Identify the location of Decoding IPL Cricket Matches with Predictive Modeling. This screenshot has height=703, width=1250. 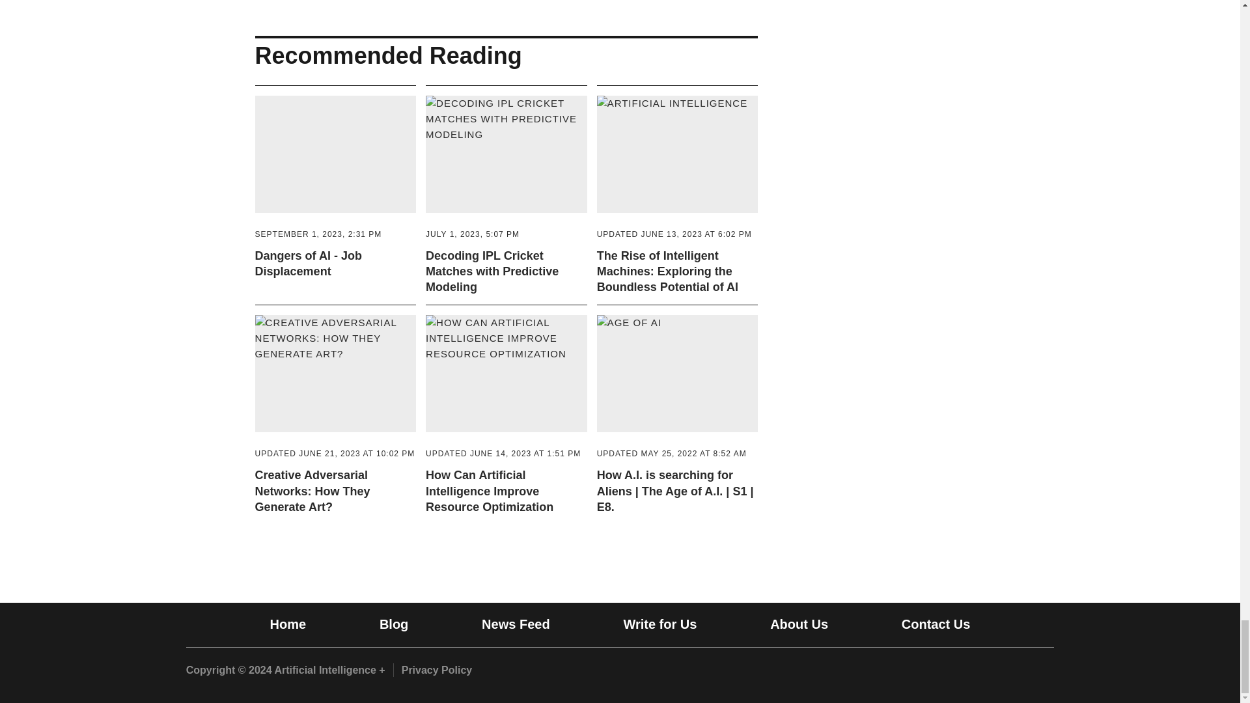
(473, 234).